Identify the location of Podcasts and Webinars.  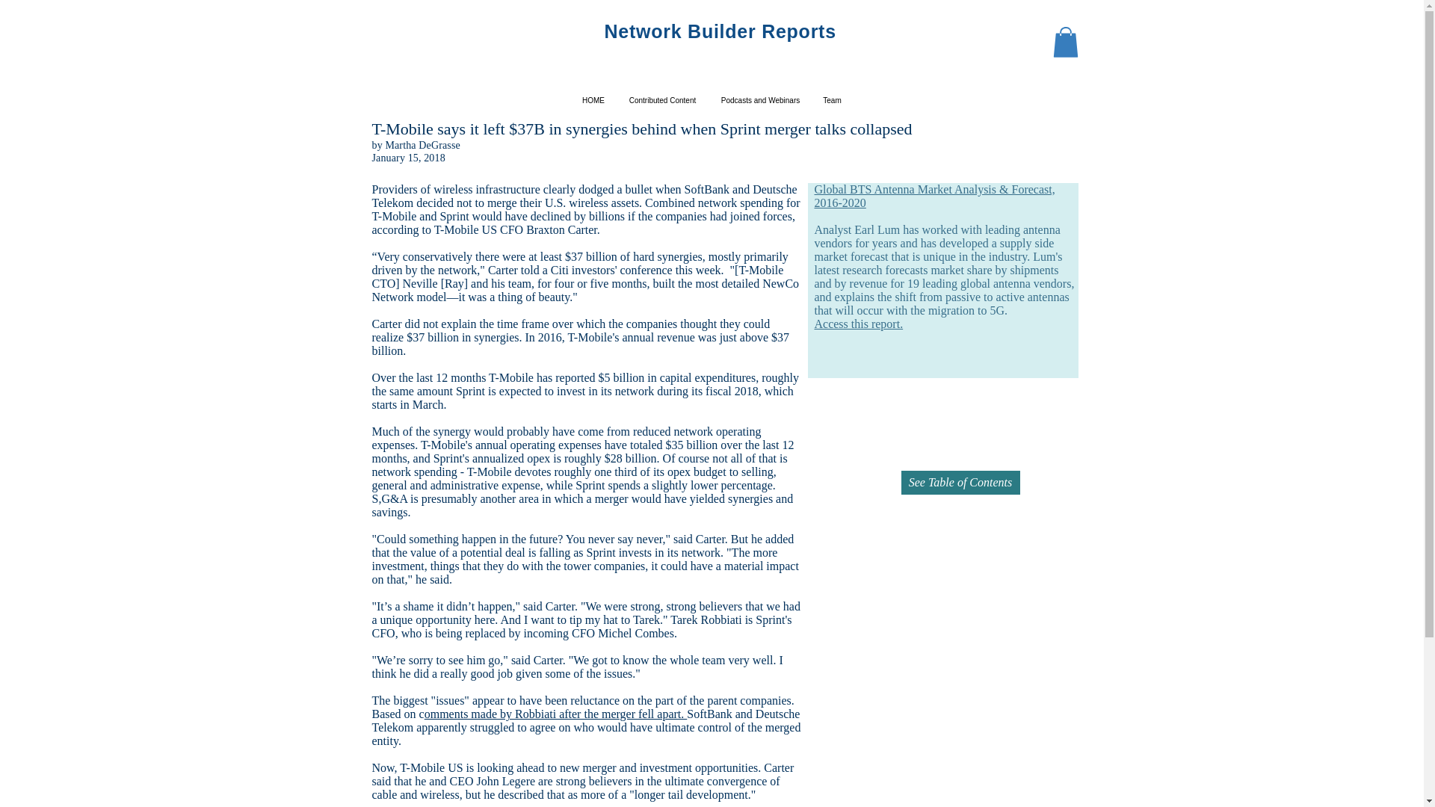
(760, 100).